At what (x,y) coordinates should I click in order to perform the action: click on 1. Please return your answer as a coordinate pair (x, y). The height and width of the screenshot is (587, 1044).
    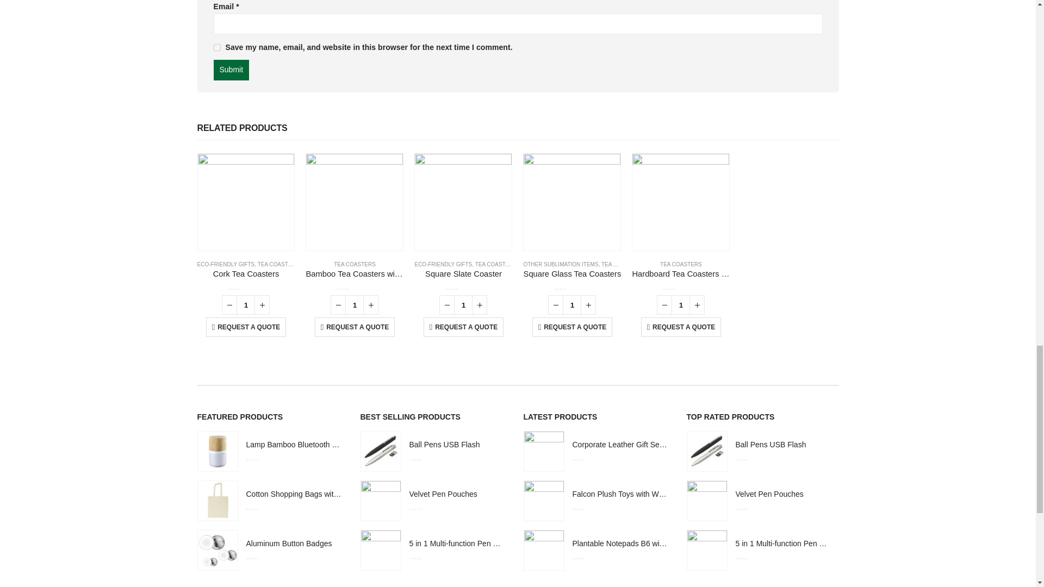
    Looking at the image, I should click on (463, 304).